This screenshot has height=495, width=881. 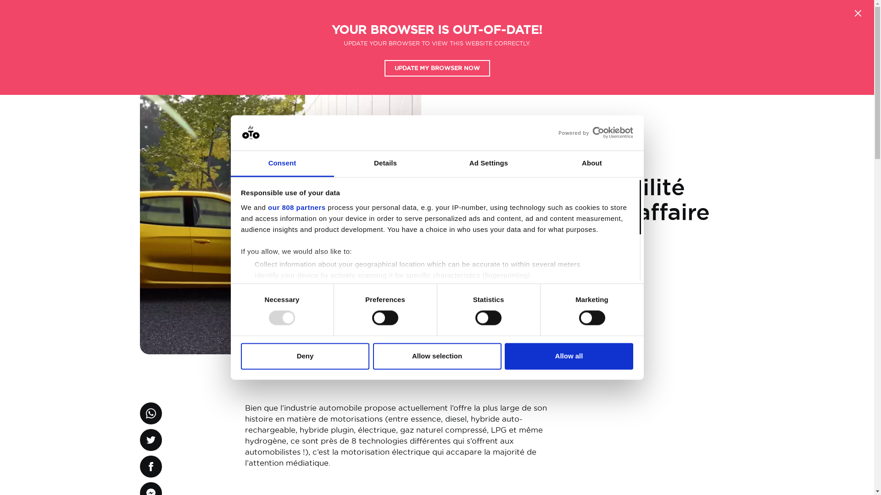 I want to click on Deny, so click(x=305, y=356).